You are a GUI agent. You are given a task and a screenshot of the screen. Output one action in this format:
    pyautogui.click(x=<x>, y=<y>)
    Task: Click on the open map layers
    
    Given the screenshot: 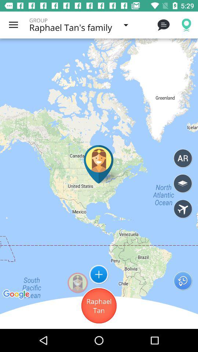 What is the action you would take?
    pyautogui.click(x=183, y=183)
    